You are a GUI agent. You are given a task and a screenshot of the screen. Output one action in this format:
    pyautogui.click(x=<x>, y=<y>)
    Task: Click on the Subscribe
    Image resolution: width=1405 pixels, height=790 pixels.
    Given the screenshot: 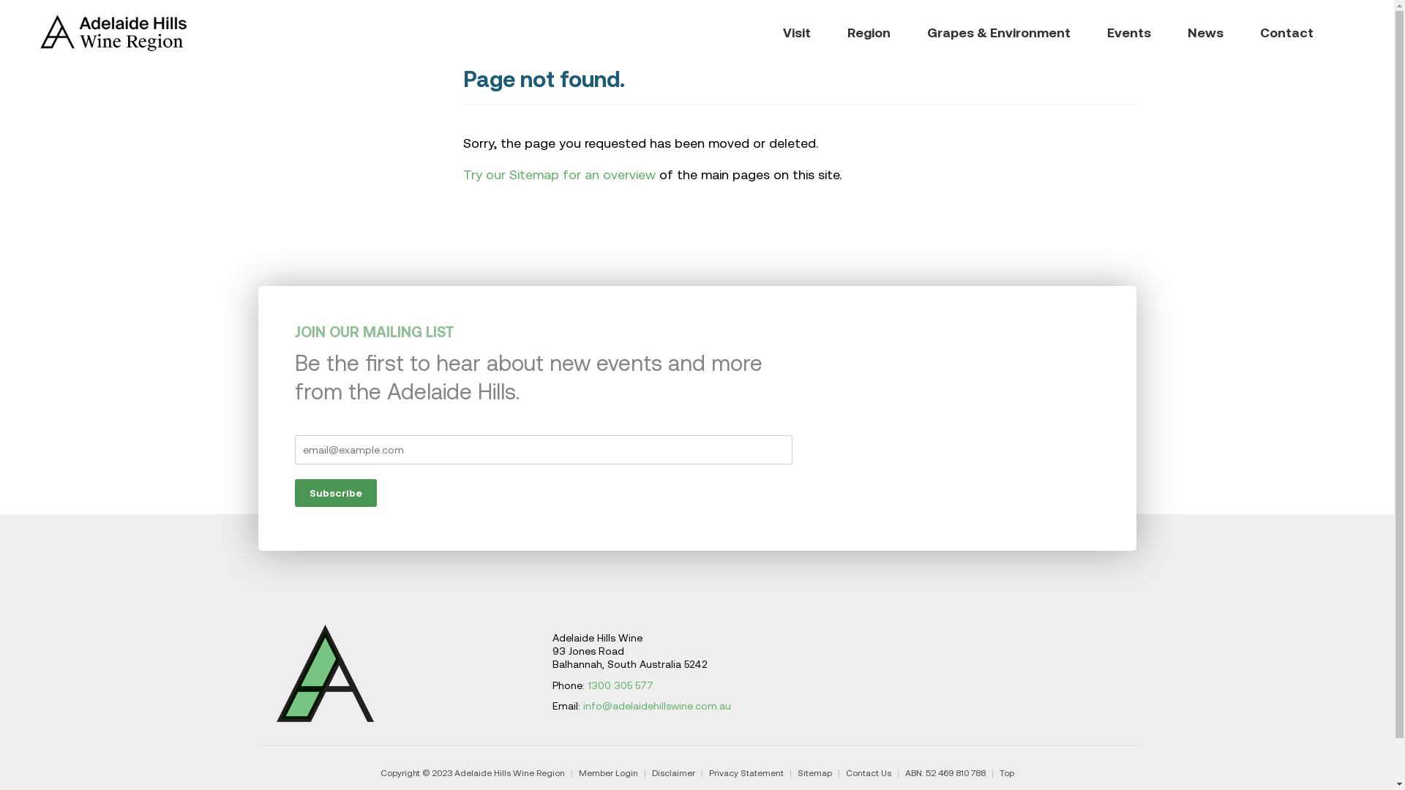 What is the action you would take?
    pyautogui.click(x=335, y=493)
    